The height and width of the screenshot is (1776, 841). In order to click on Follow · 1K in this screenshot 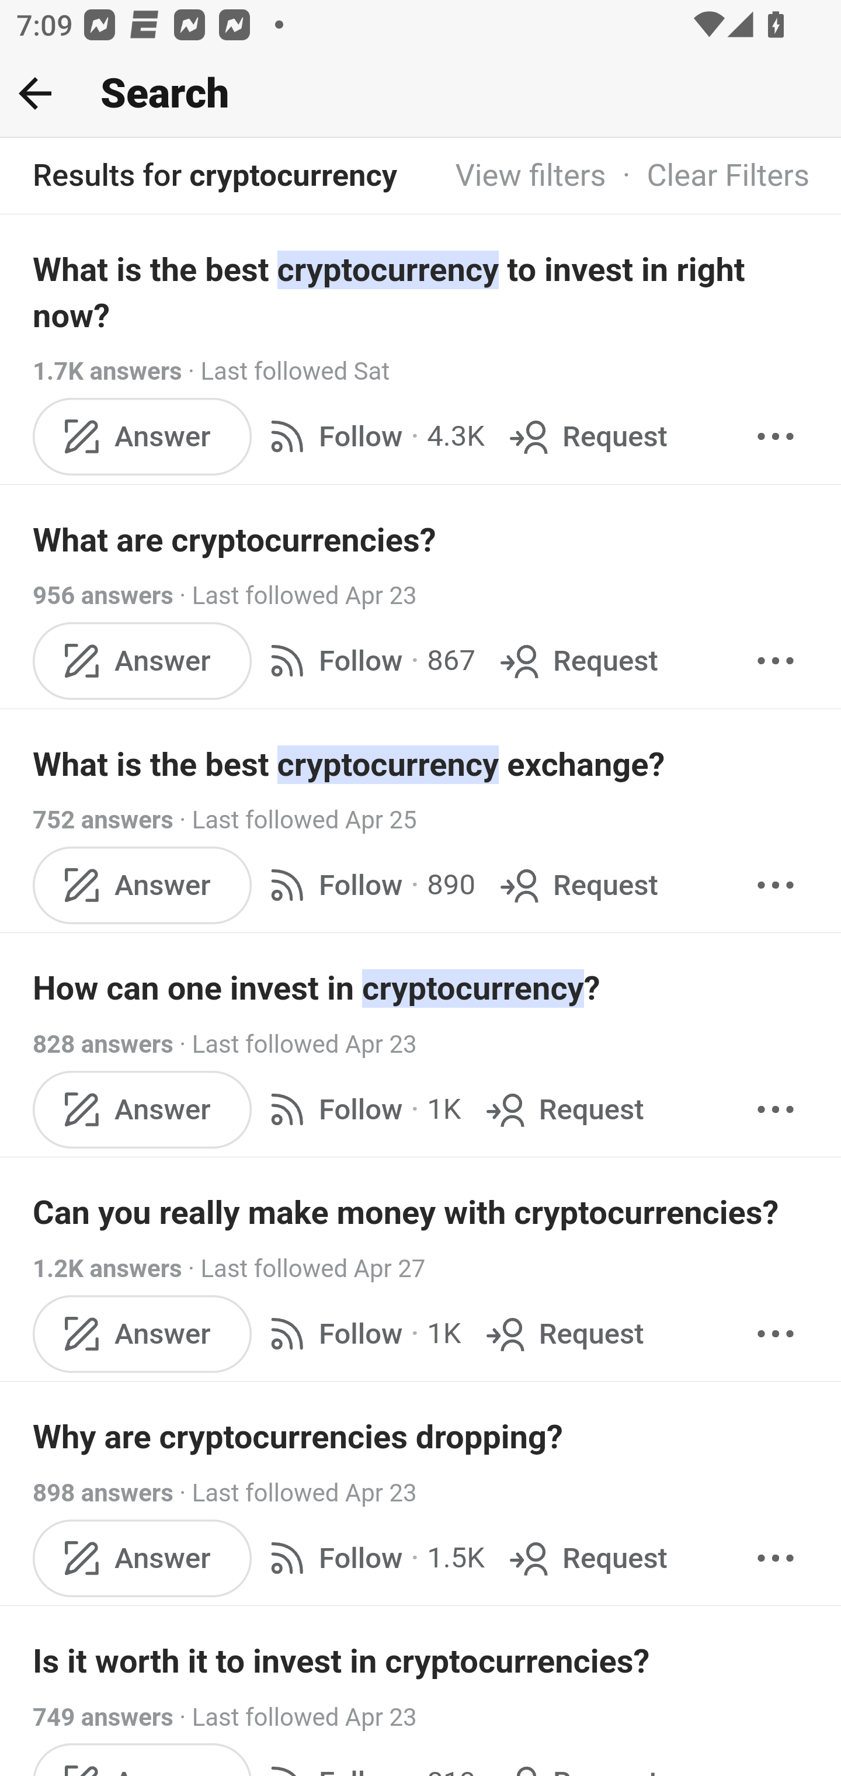, I will do `click(360, 1333)`.